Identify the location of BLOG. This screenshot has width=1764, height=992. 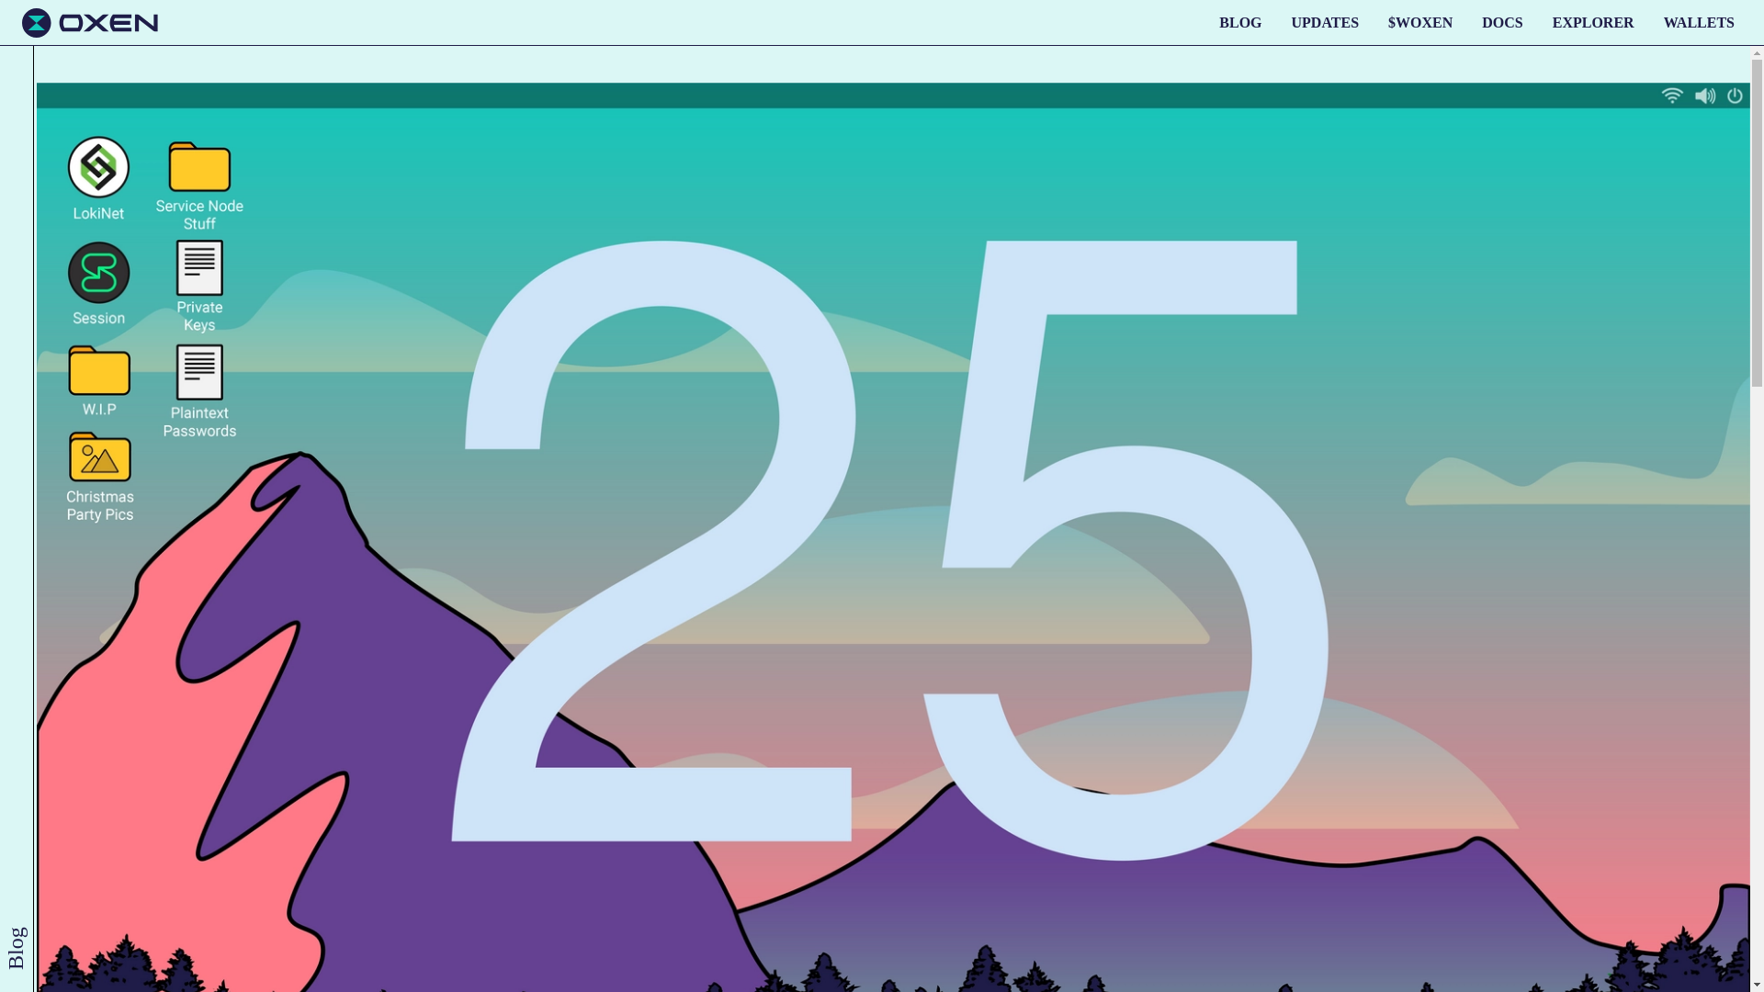
(1240, 22).